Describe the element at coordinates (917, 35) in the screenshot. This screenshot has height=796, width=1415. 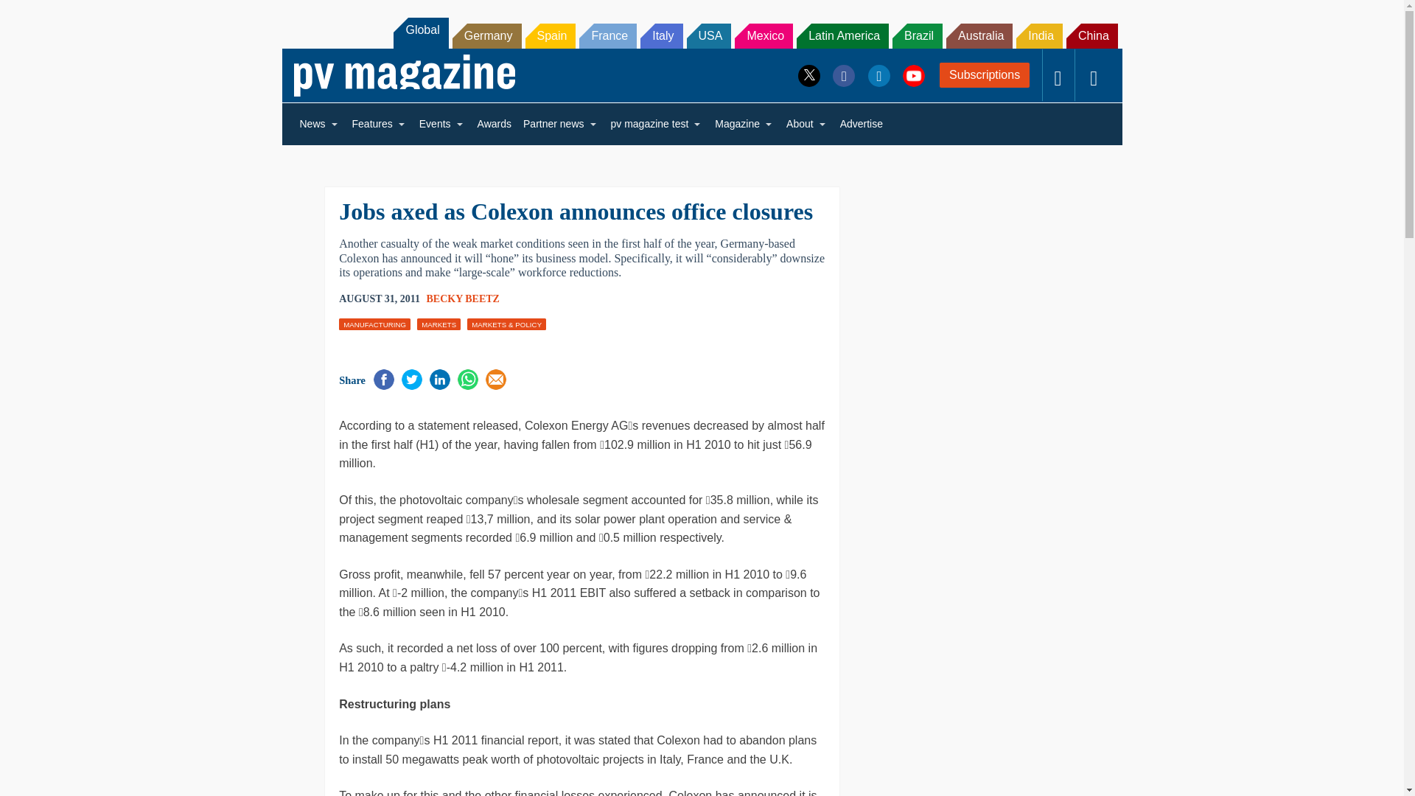
I see `Brazil` at that location.